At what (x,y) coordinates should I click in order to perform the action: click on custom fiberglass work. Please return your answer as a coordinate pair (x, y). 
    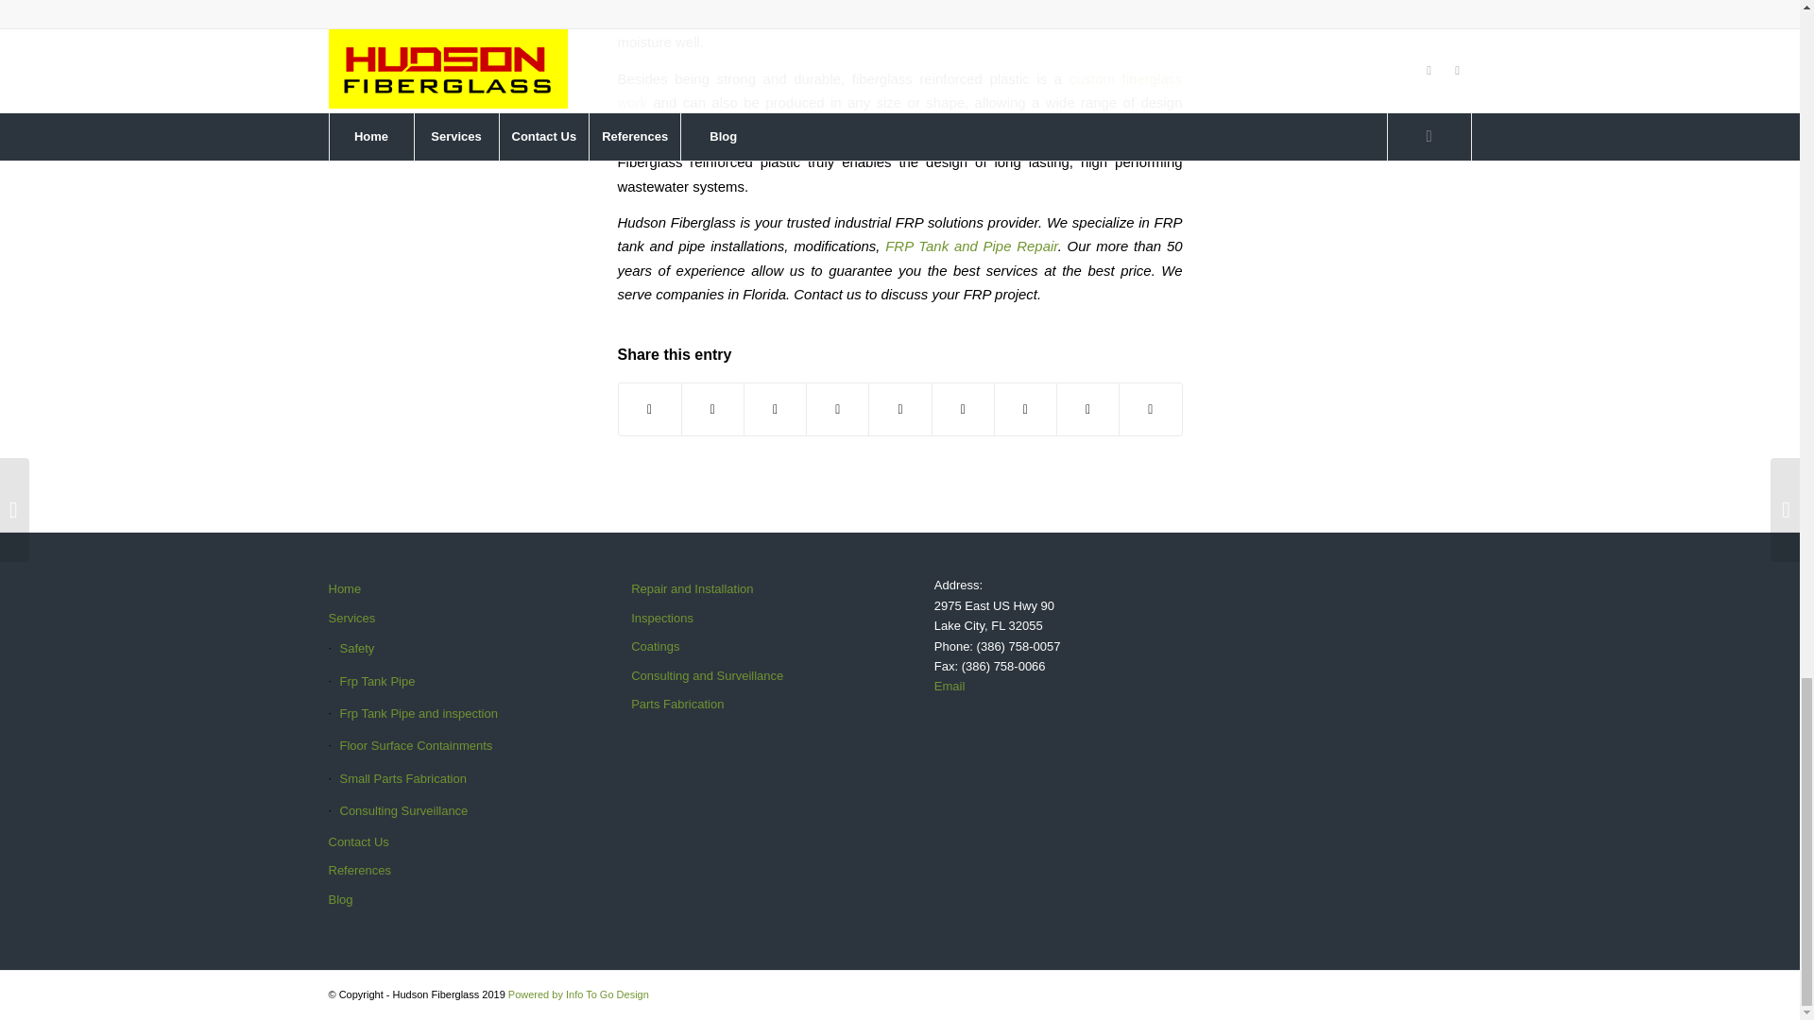
    Looking at the image, I should click on (899, 90).